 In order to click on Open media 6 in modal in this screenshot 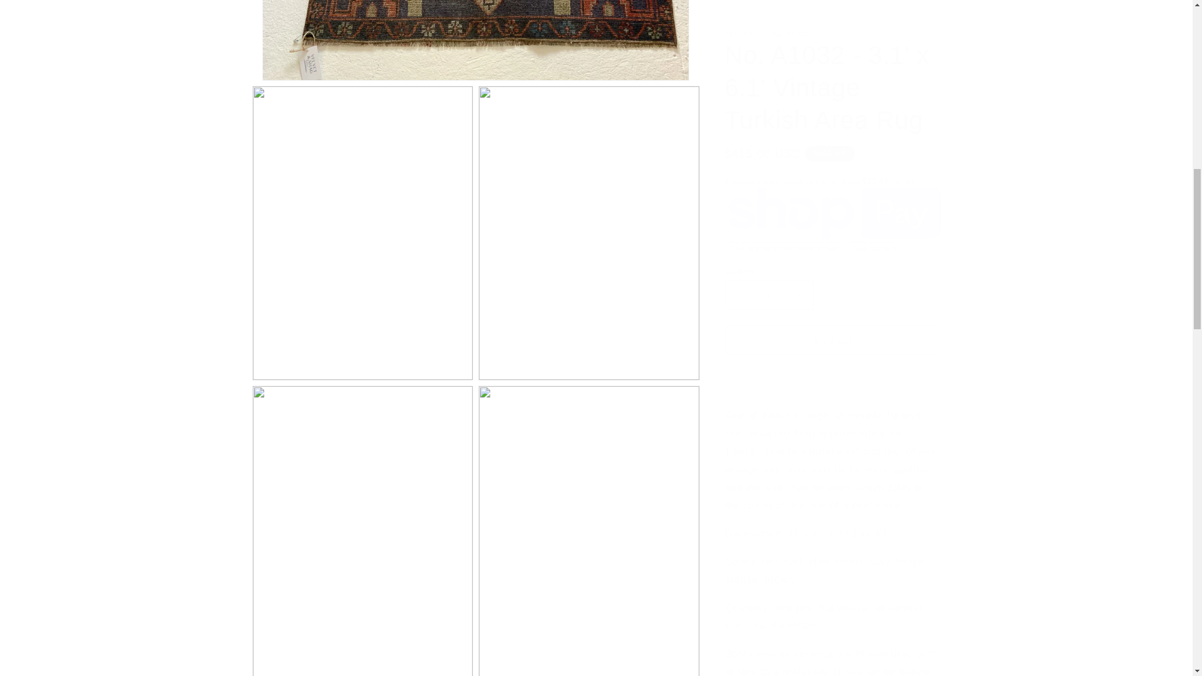, I will do `click(362, 674)`.